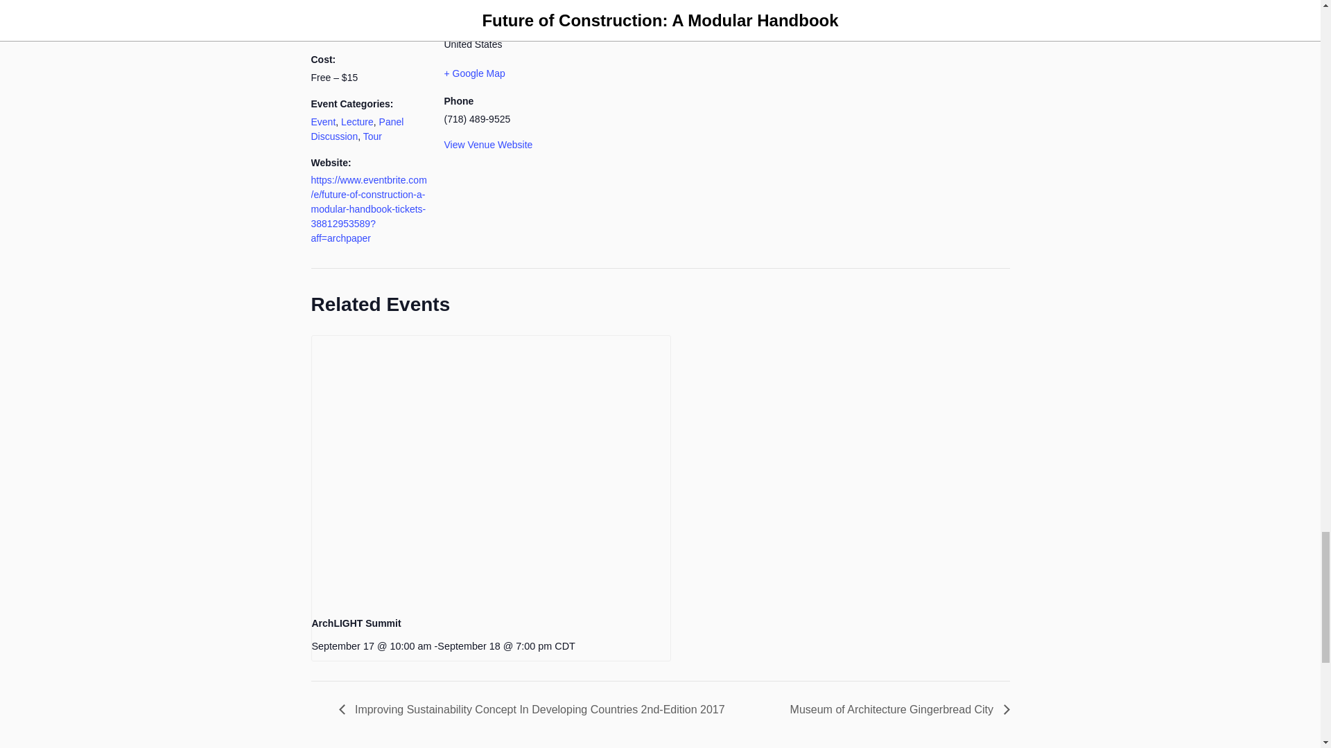 The width and height of the screenshot is (1331, 748). Describe the element at coordinates (369, 33) in the screenshot. I see `2017-11-16` at that location.